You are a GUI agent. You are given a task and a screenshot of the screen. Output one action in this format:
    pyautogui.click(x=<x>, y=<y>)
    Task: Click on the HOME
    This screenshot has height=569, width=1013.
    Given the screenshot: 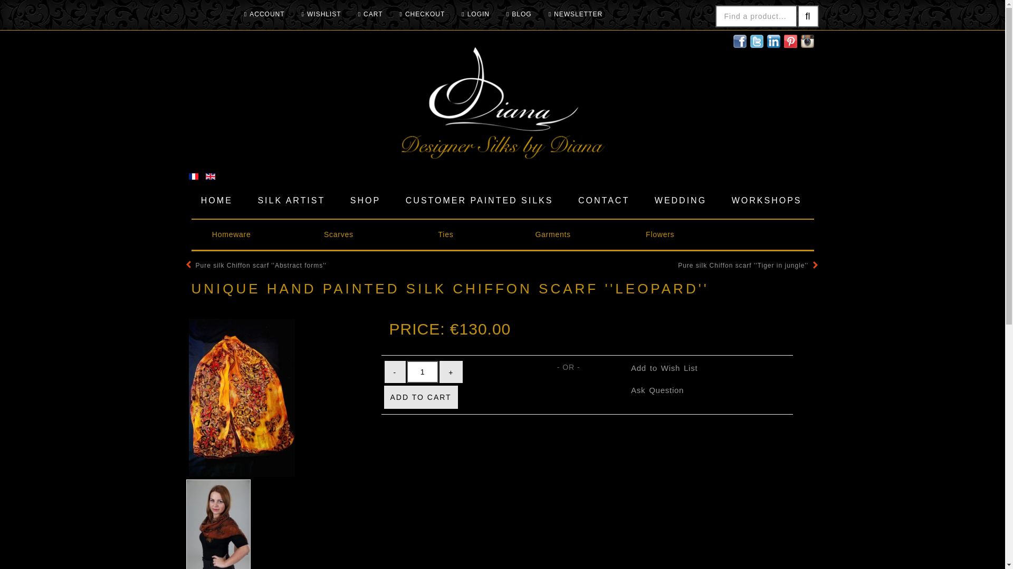 What is the action you would take?
    pyautogui.click(x=214, y=200)
    